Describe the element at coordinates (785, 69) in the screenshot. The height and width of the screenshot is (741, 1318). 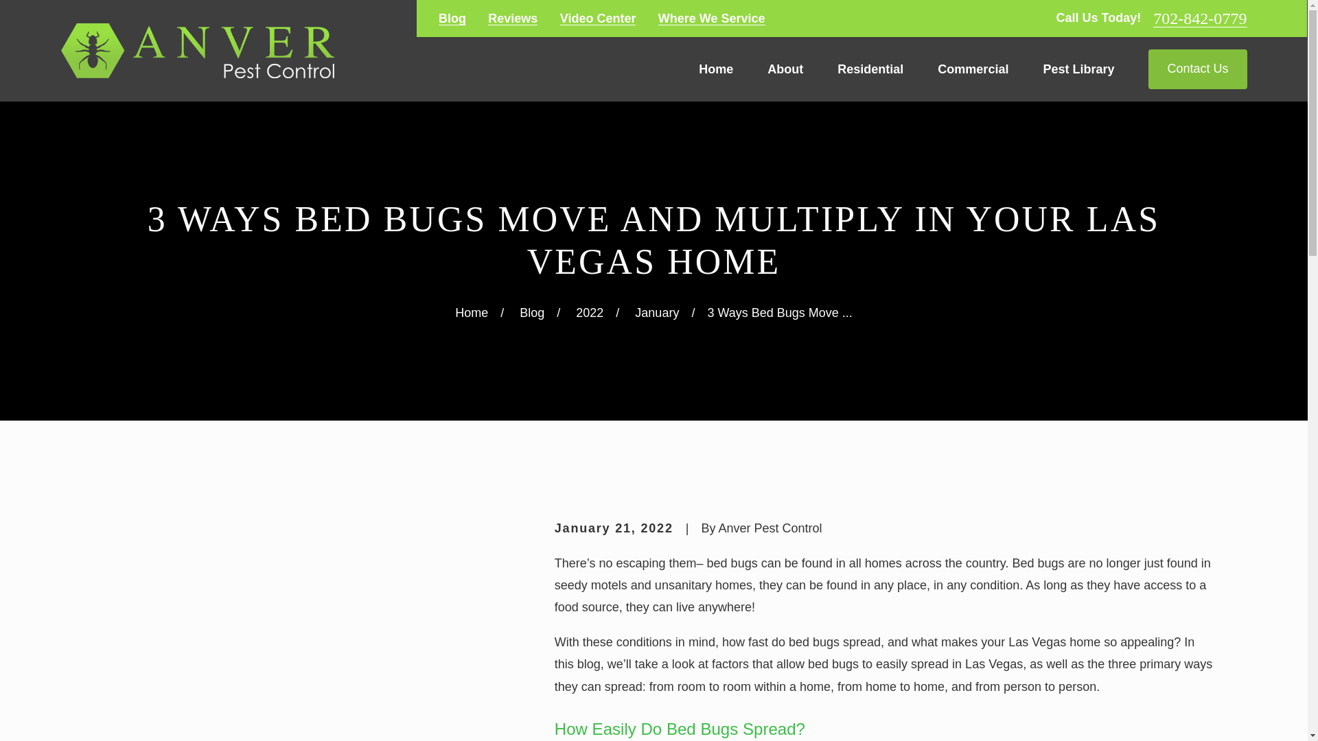
I see `About` at that location.